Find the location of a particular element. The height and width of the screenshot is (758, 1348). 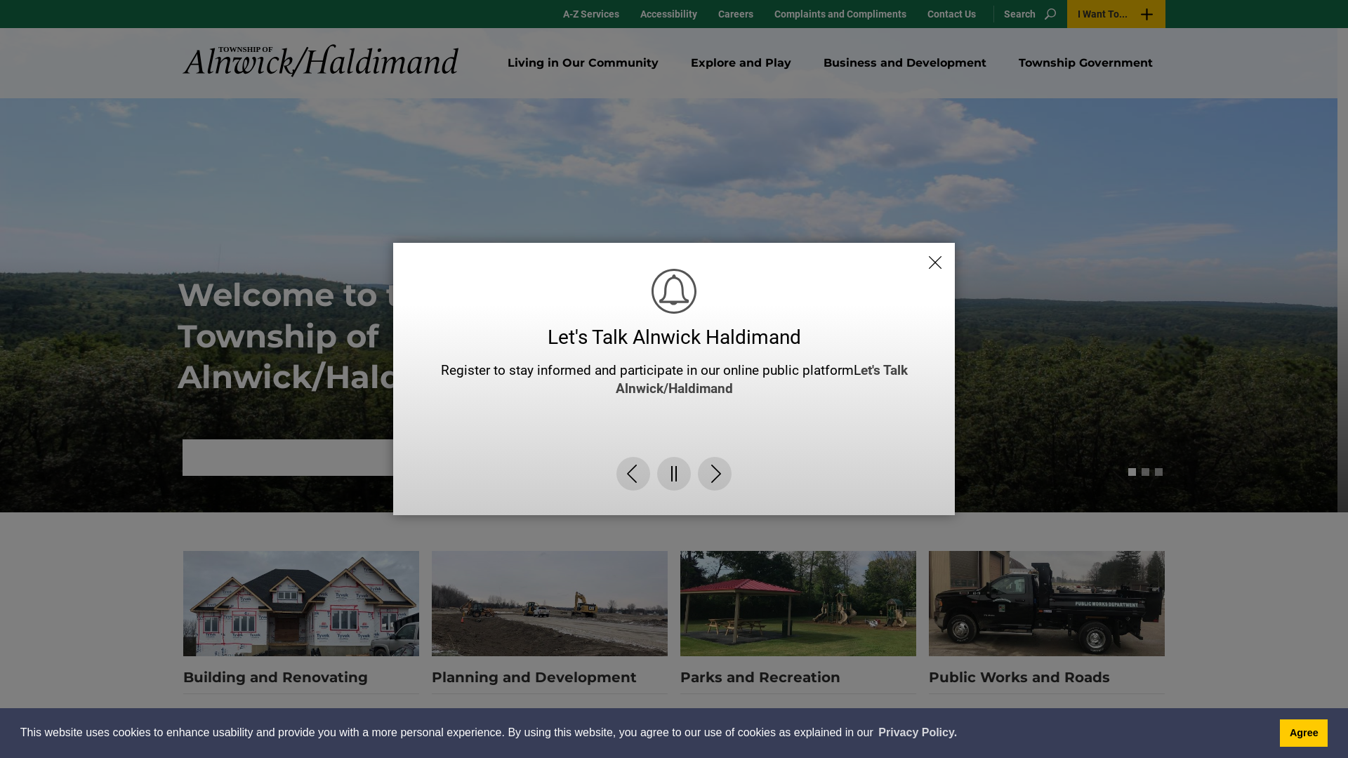

Complaints and Compliments is located at coordinates (840, 14).